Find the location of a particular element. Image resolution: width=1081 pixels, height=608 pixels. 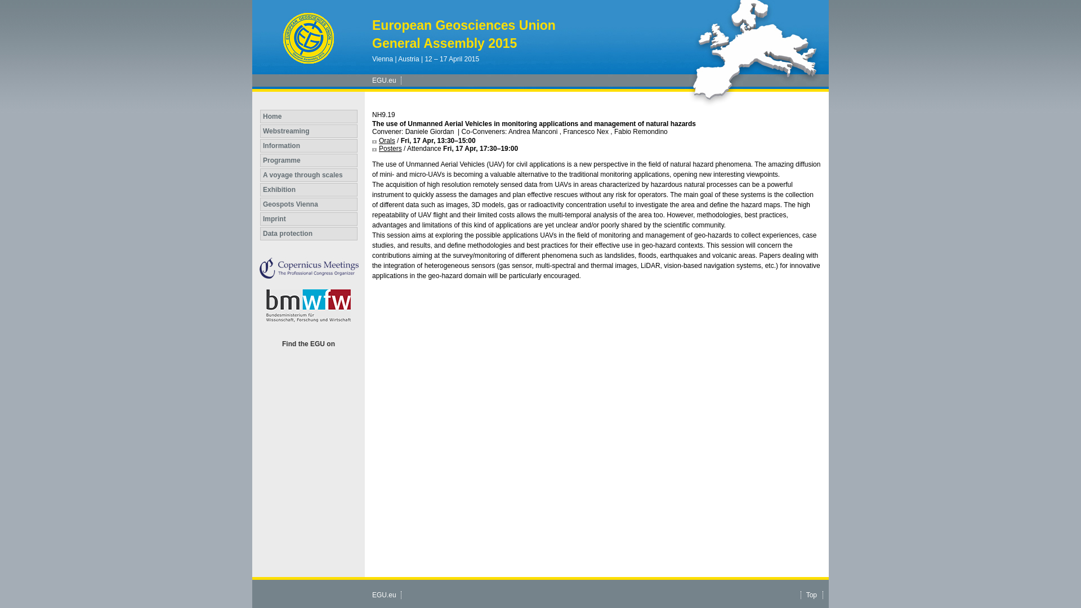

Posters is located at coordinates (387, 149).